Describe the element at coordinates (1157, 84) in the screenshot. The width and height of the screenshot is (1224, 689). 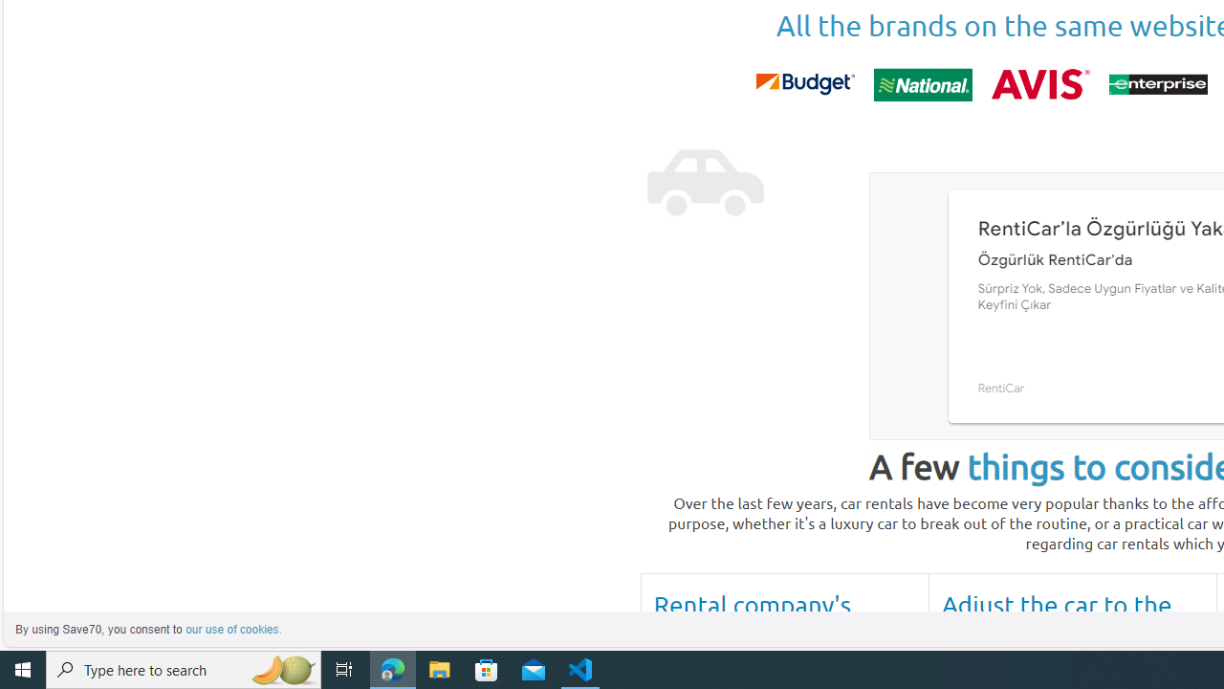
I see `enterprice` at that location.